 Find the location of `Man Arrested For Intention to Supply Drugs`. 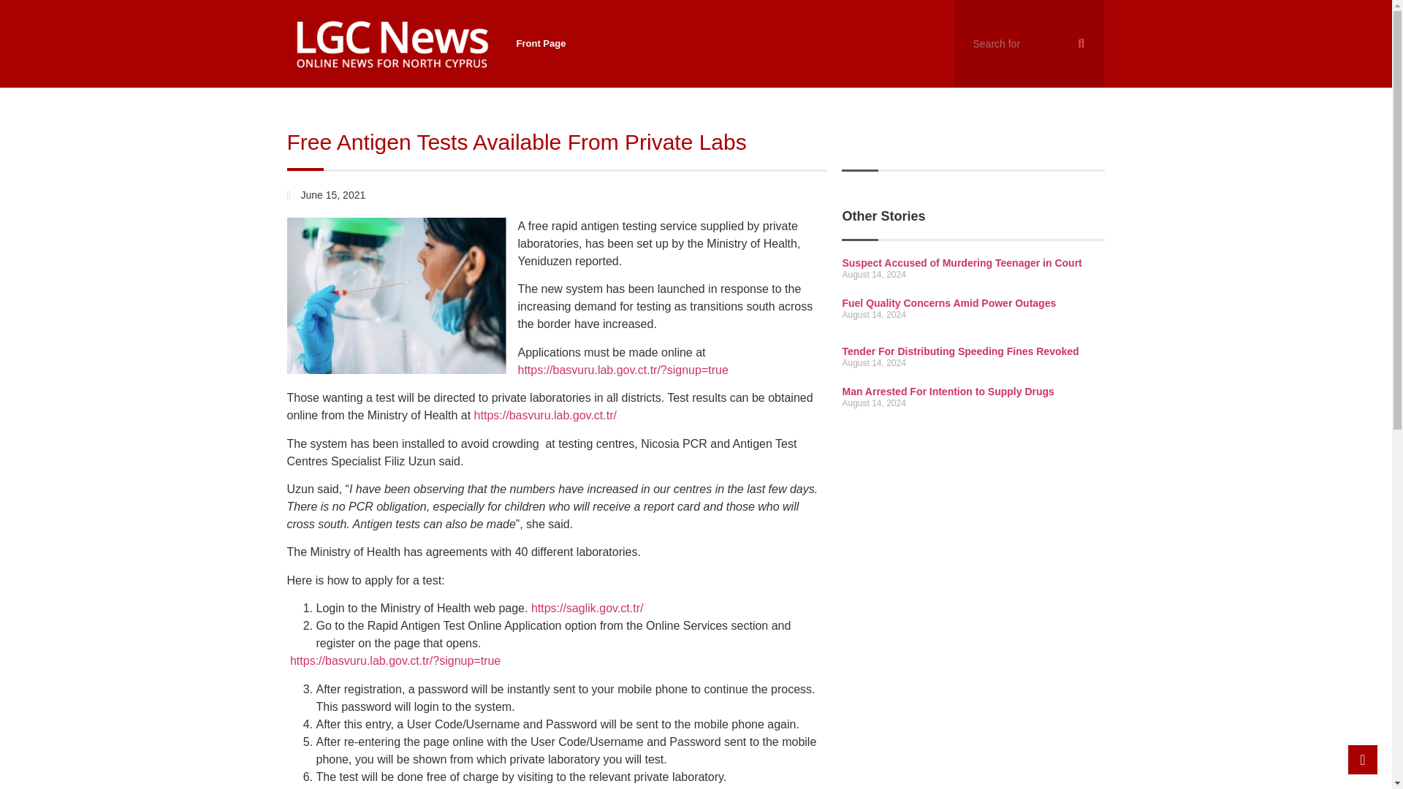

Man Arrested For Intention to Supply Drugs is located at coordinates (947, 392).